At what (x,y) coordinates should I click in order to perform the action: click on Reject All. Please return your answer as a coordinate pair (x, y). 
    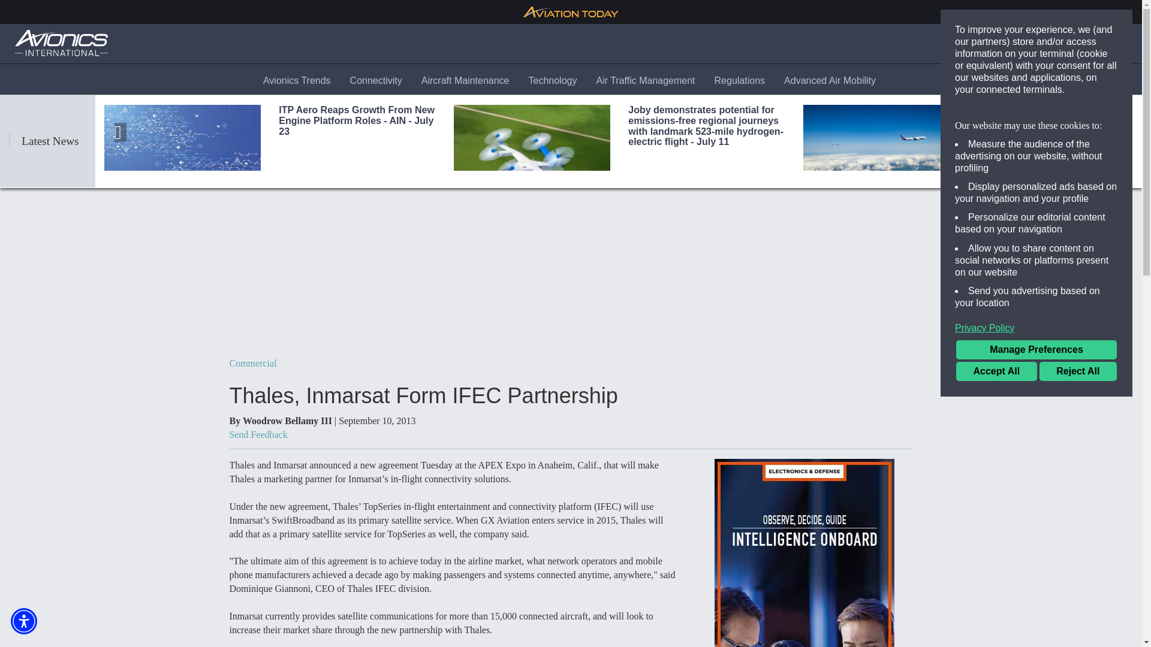
    Looking at the image, I should click on (1078, 371).